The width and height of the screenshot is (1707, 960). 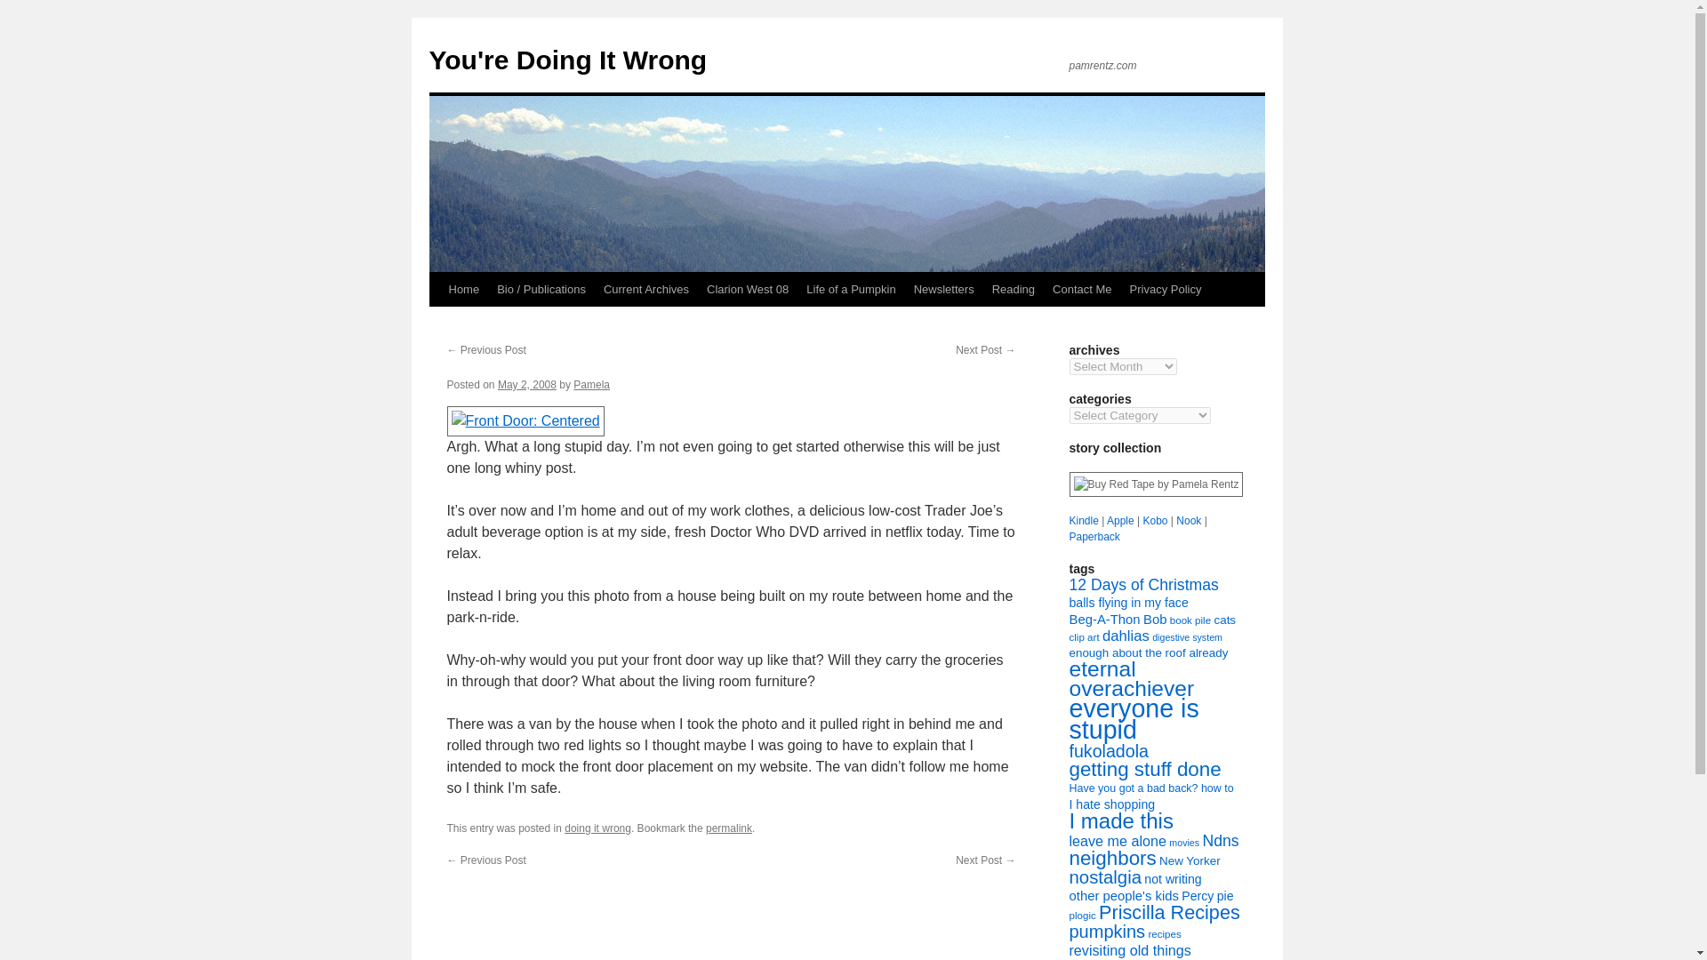 I want to click on enough about the roof already, so click(x=1147, y=652).